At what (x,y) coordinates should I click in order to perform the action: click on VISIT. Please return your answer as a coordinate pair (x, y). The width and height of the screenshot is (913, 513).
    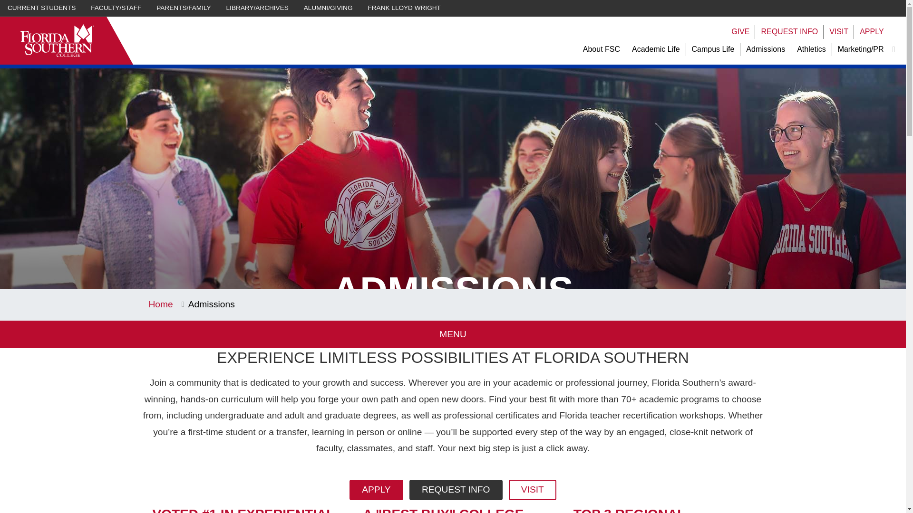
    Looking at the image, I should click on (838, 32).